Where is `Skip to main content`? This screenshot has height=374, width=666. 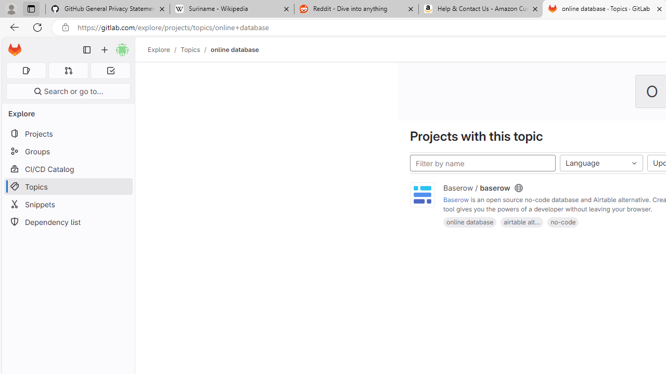
Skip to main content is located at coordinates (12, 45).